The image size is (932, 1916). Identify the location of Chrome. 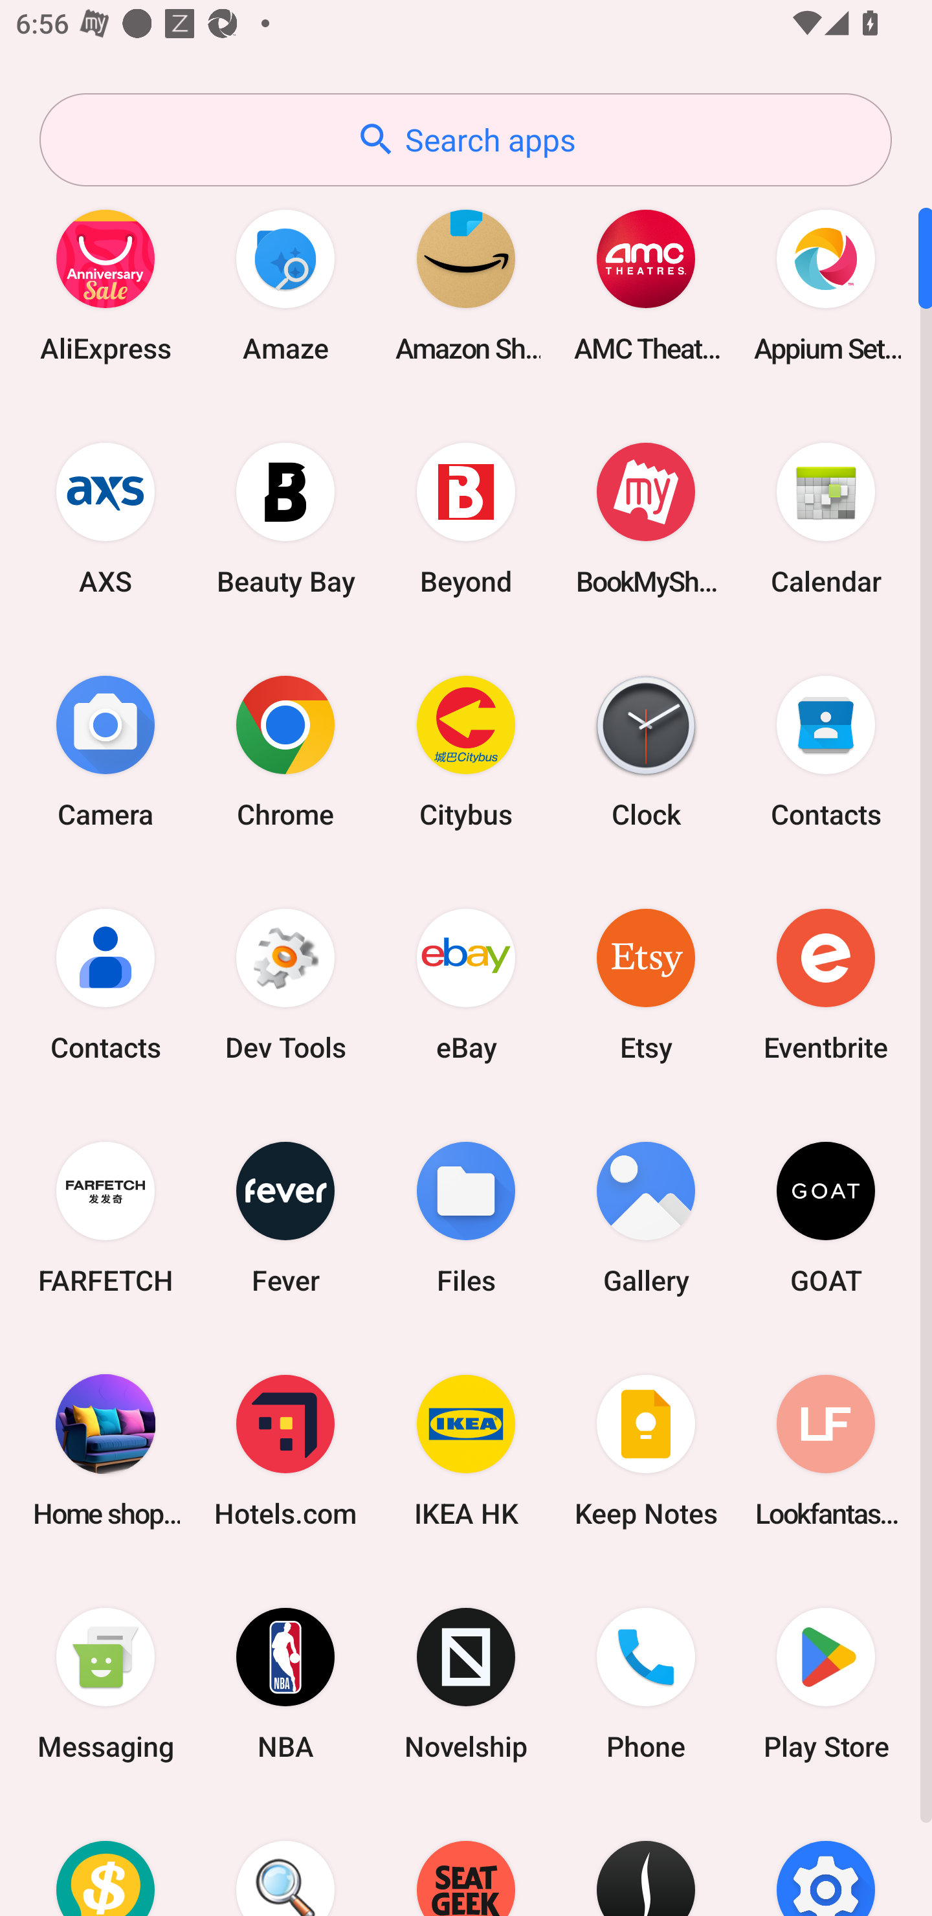
(285, 751).